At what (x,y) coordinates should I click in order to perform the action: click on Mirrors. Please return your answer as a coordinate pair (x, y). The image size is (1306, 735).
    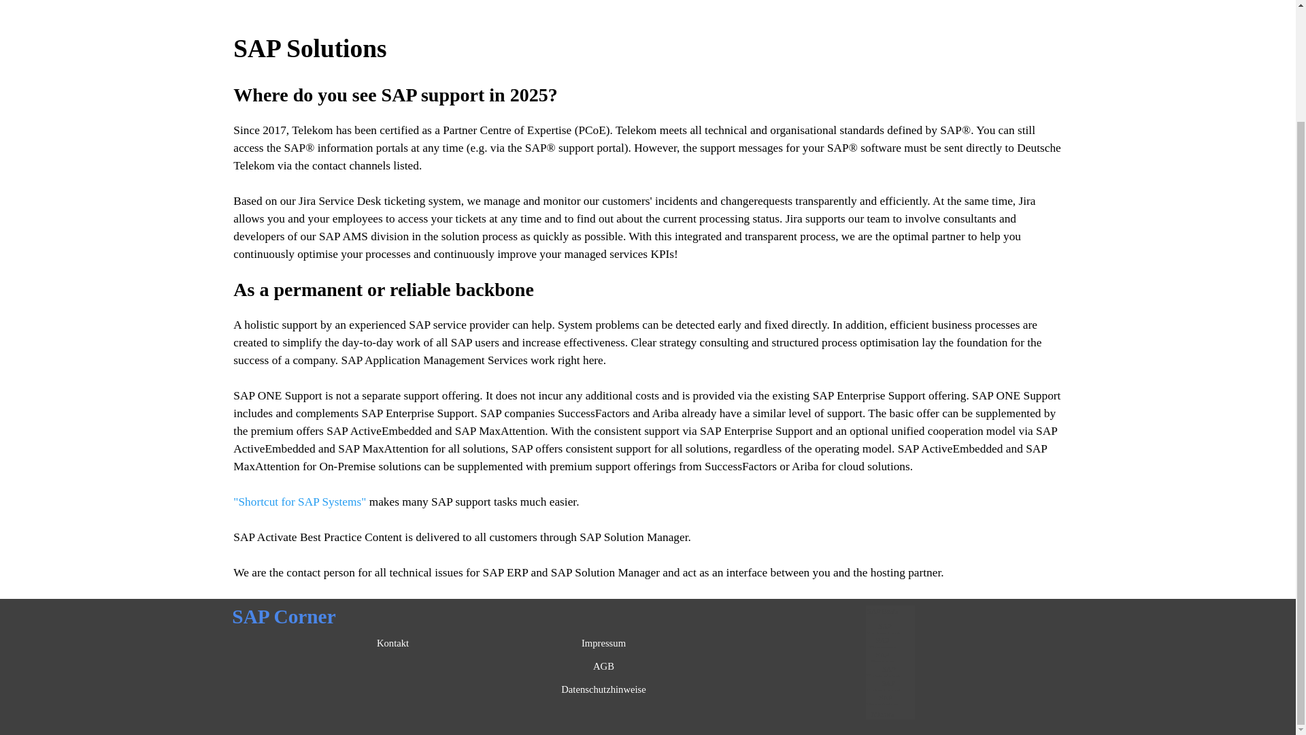
    Looking at the image, I should click on (883, 714).